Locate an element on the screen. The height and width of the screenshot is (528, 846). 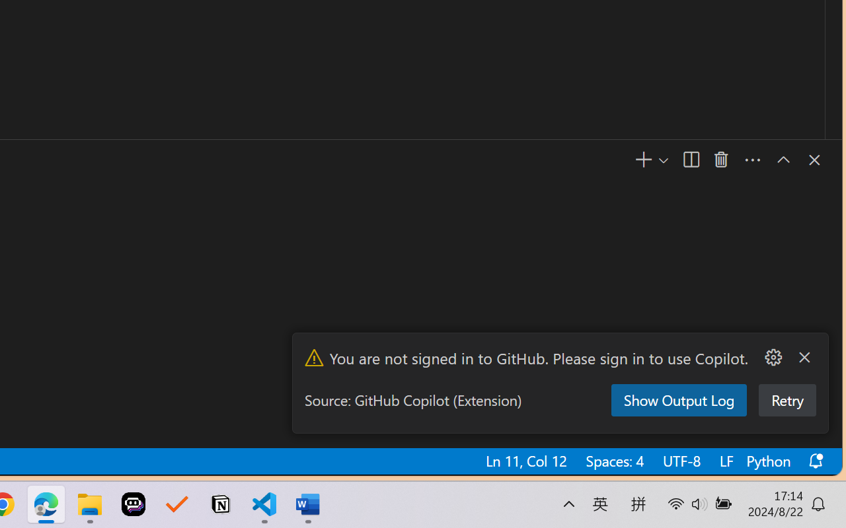
UTF-8 is located at coordinates (681, 461).